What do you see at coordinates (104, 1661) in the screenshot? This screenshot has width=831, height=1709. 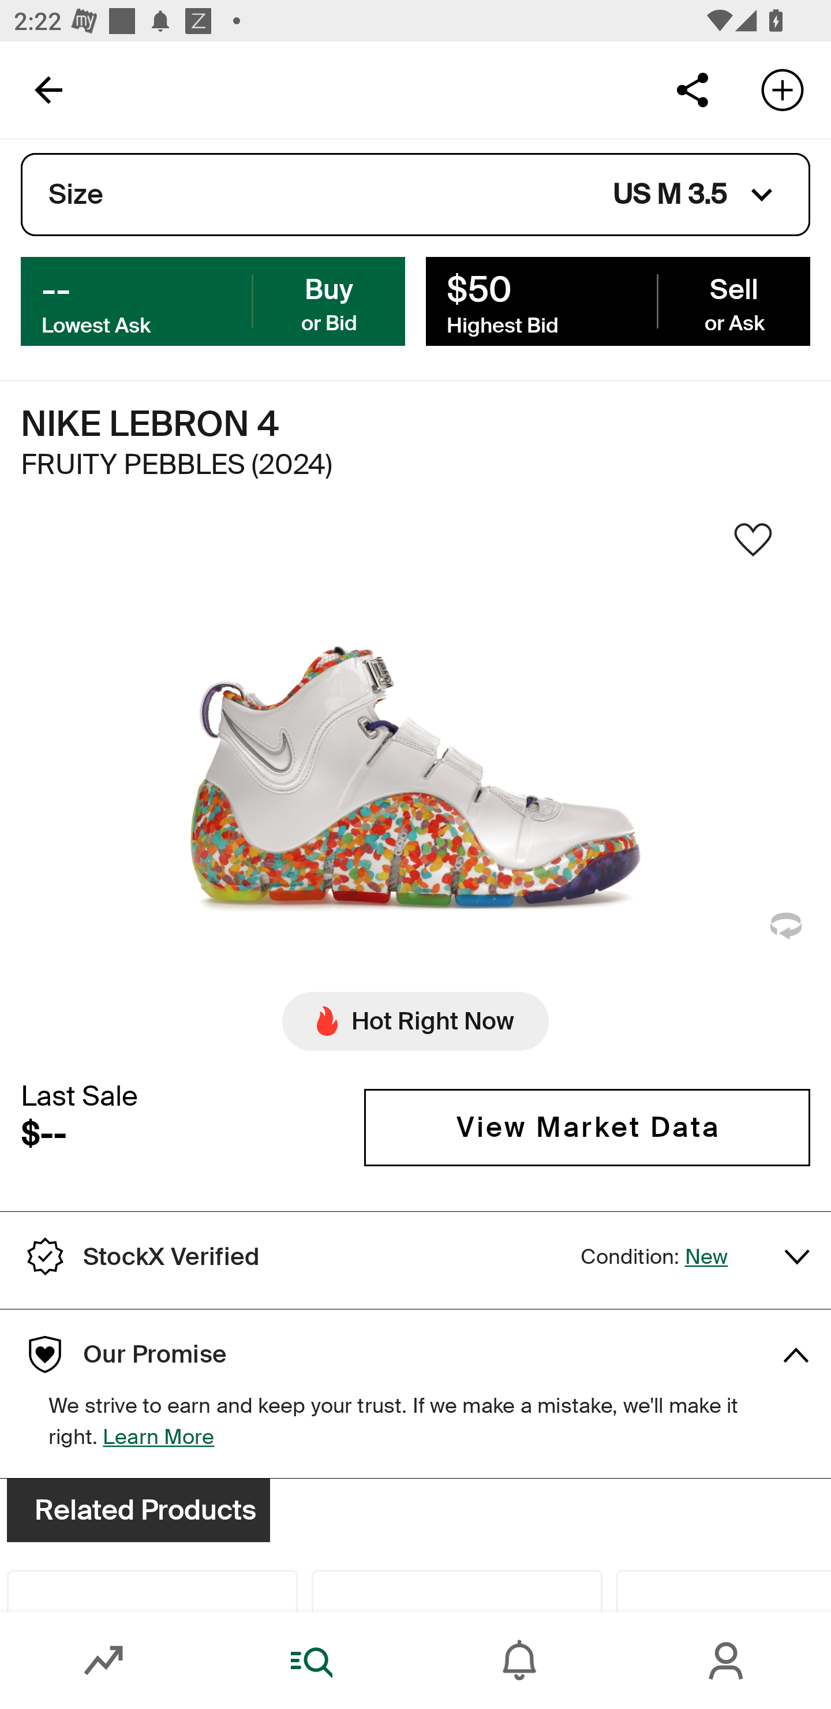 I see `Market` at bounding box center [104, 1661].